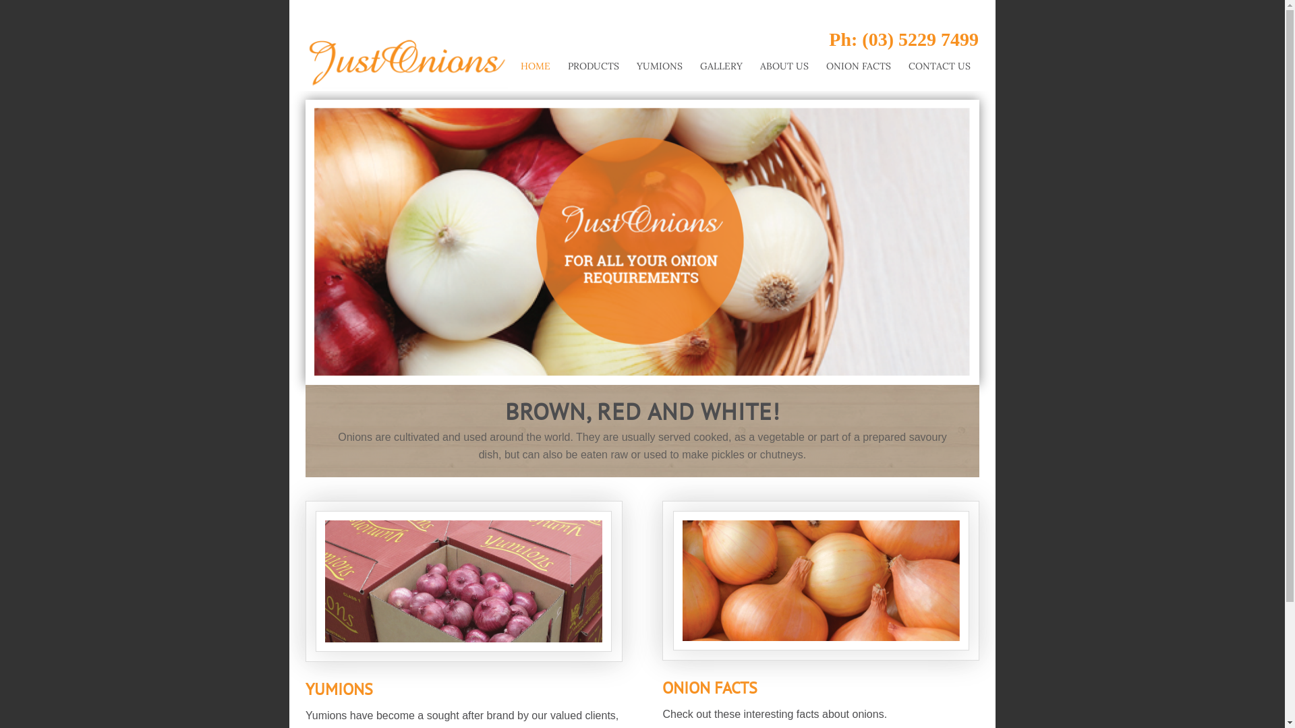  What do you see at coordinates (722, 59) in the screenshot?
I see `GALLERY` at bounding box center [722, 59].